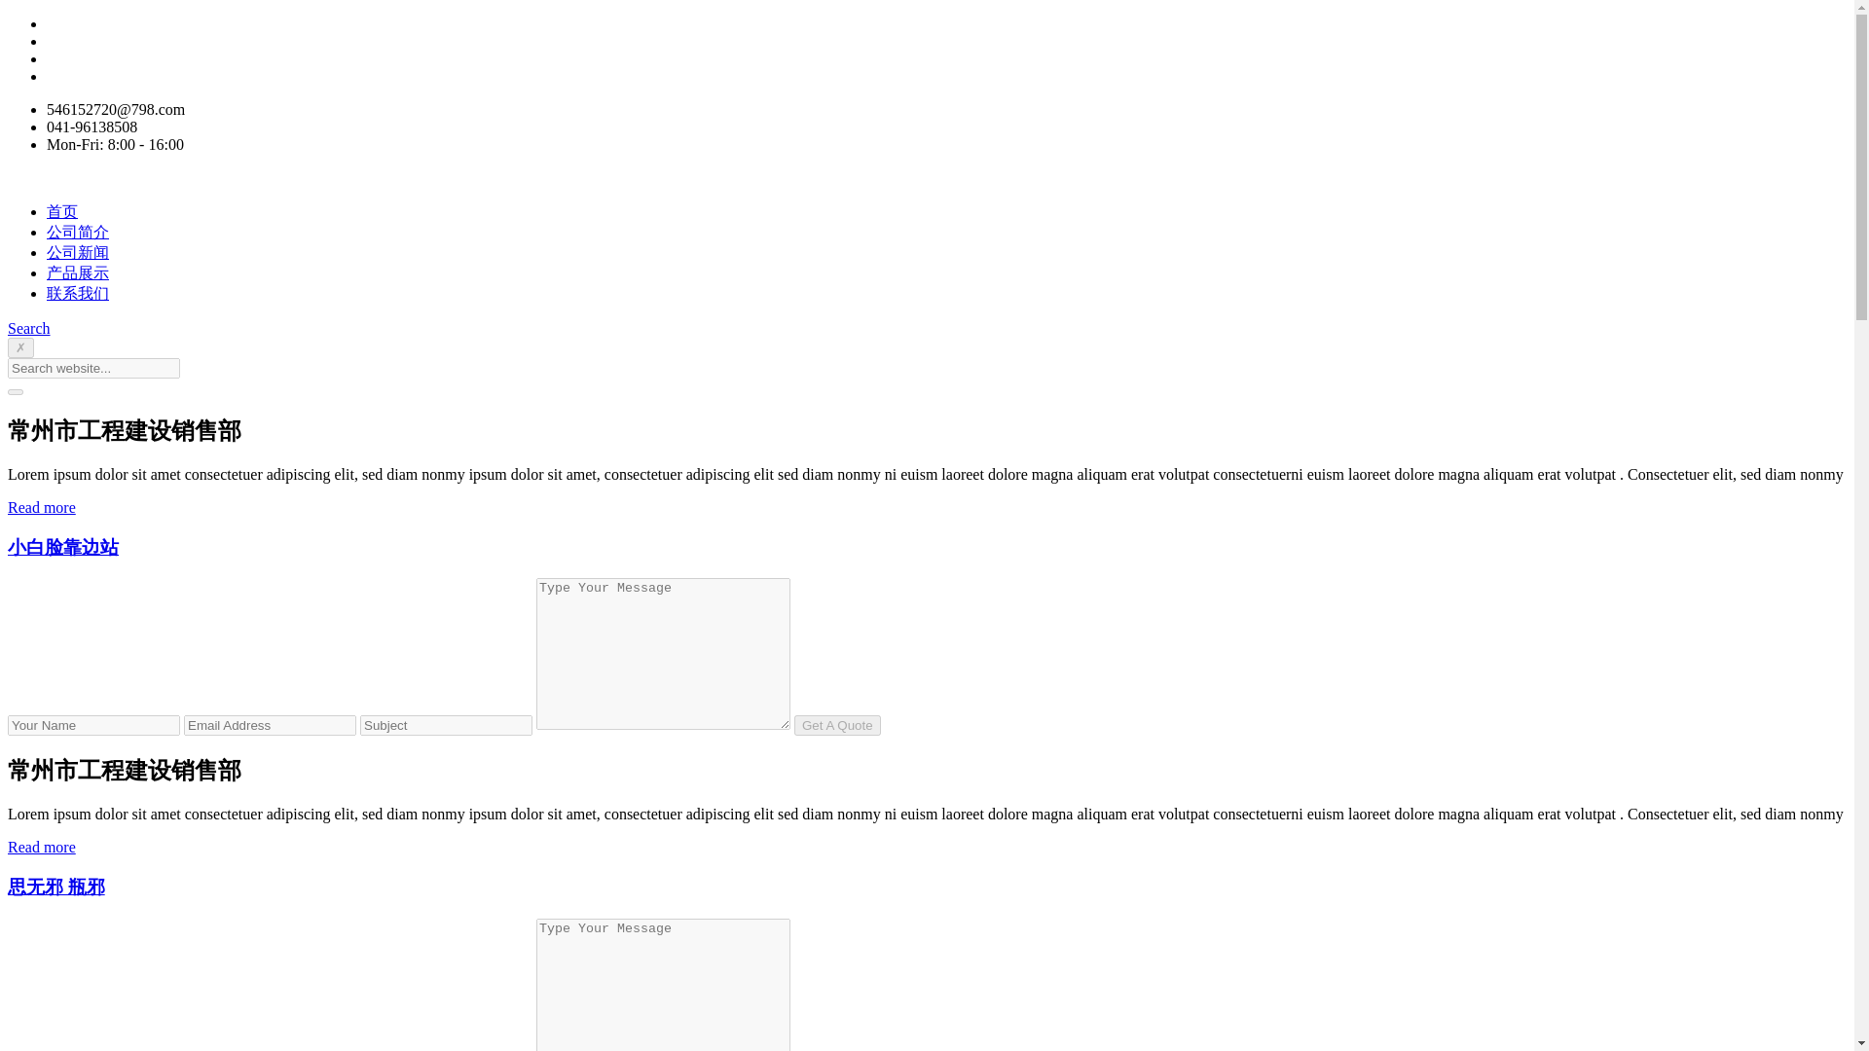 The height and width of the screenshot is (1051, 1869). I want to click on Get A Quote, so click(837, 726).